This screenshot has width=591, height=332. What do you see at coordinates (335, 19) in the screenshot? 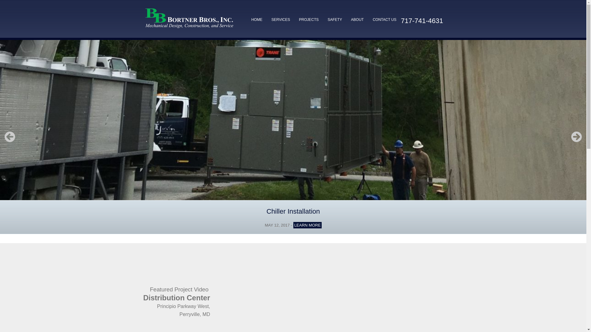
I see `SAFETY` at bounding box center [335, 19].